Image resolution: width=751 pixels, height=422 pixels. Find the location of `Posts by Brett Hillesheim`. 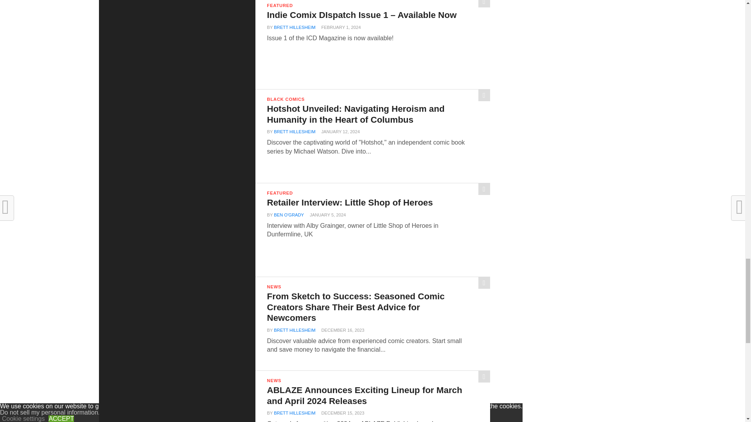

Posts by Brett Hillesheim is located at coordinates (295, 27).